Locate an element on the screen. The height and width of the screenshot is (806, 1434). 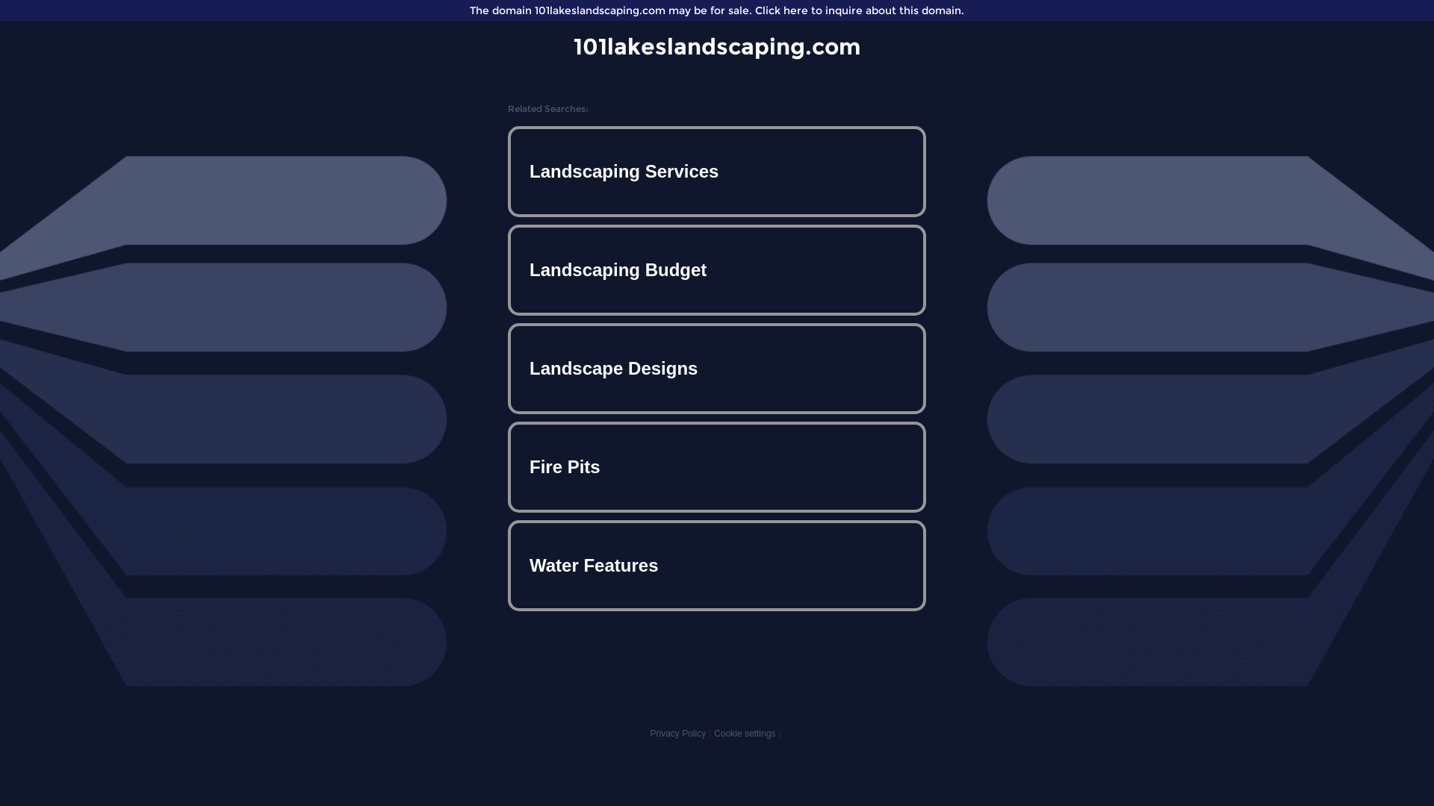
Landscaping Services is located at coordinates (717, 172).